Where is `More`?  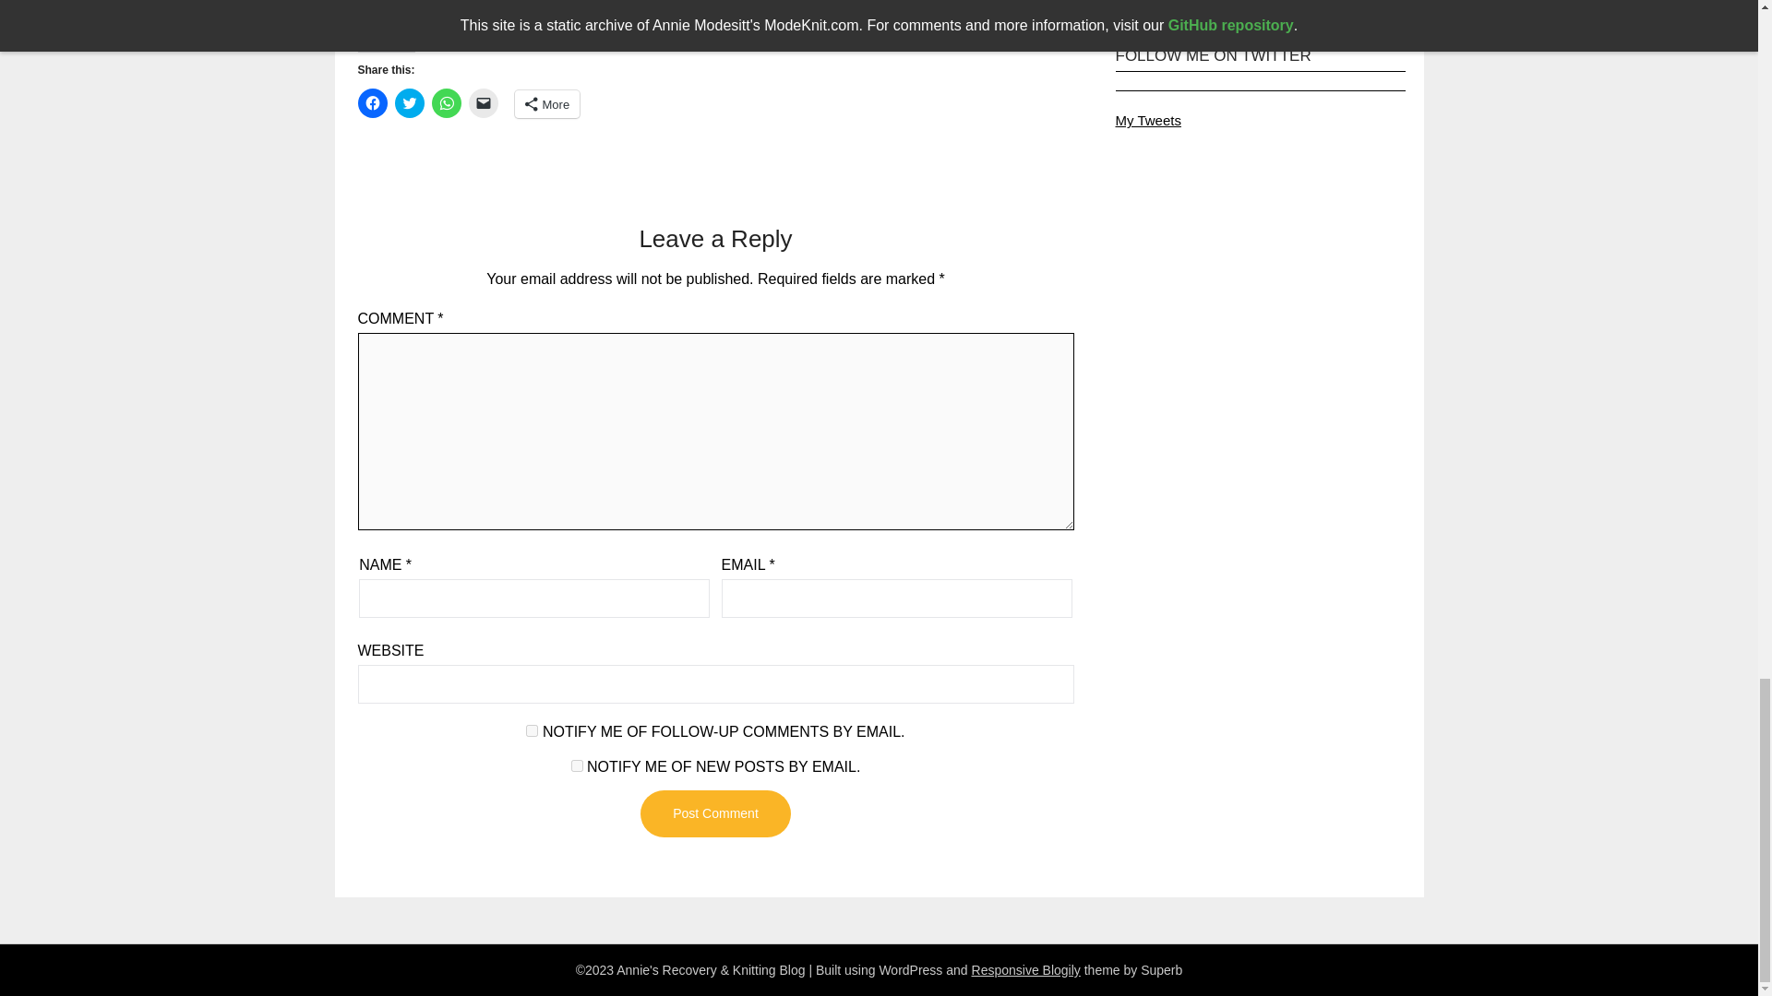 More is located at coordinates (548, 104).